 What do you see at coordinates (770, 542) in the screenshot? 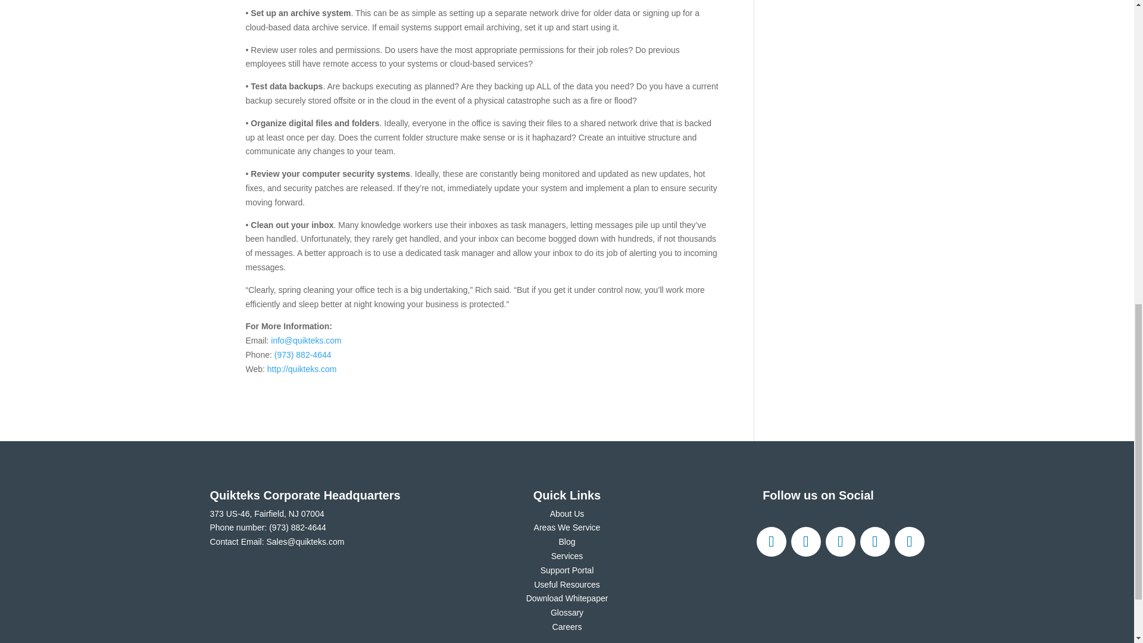
I see `Follow on Facebook` at bounding box center [770, 542].